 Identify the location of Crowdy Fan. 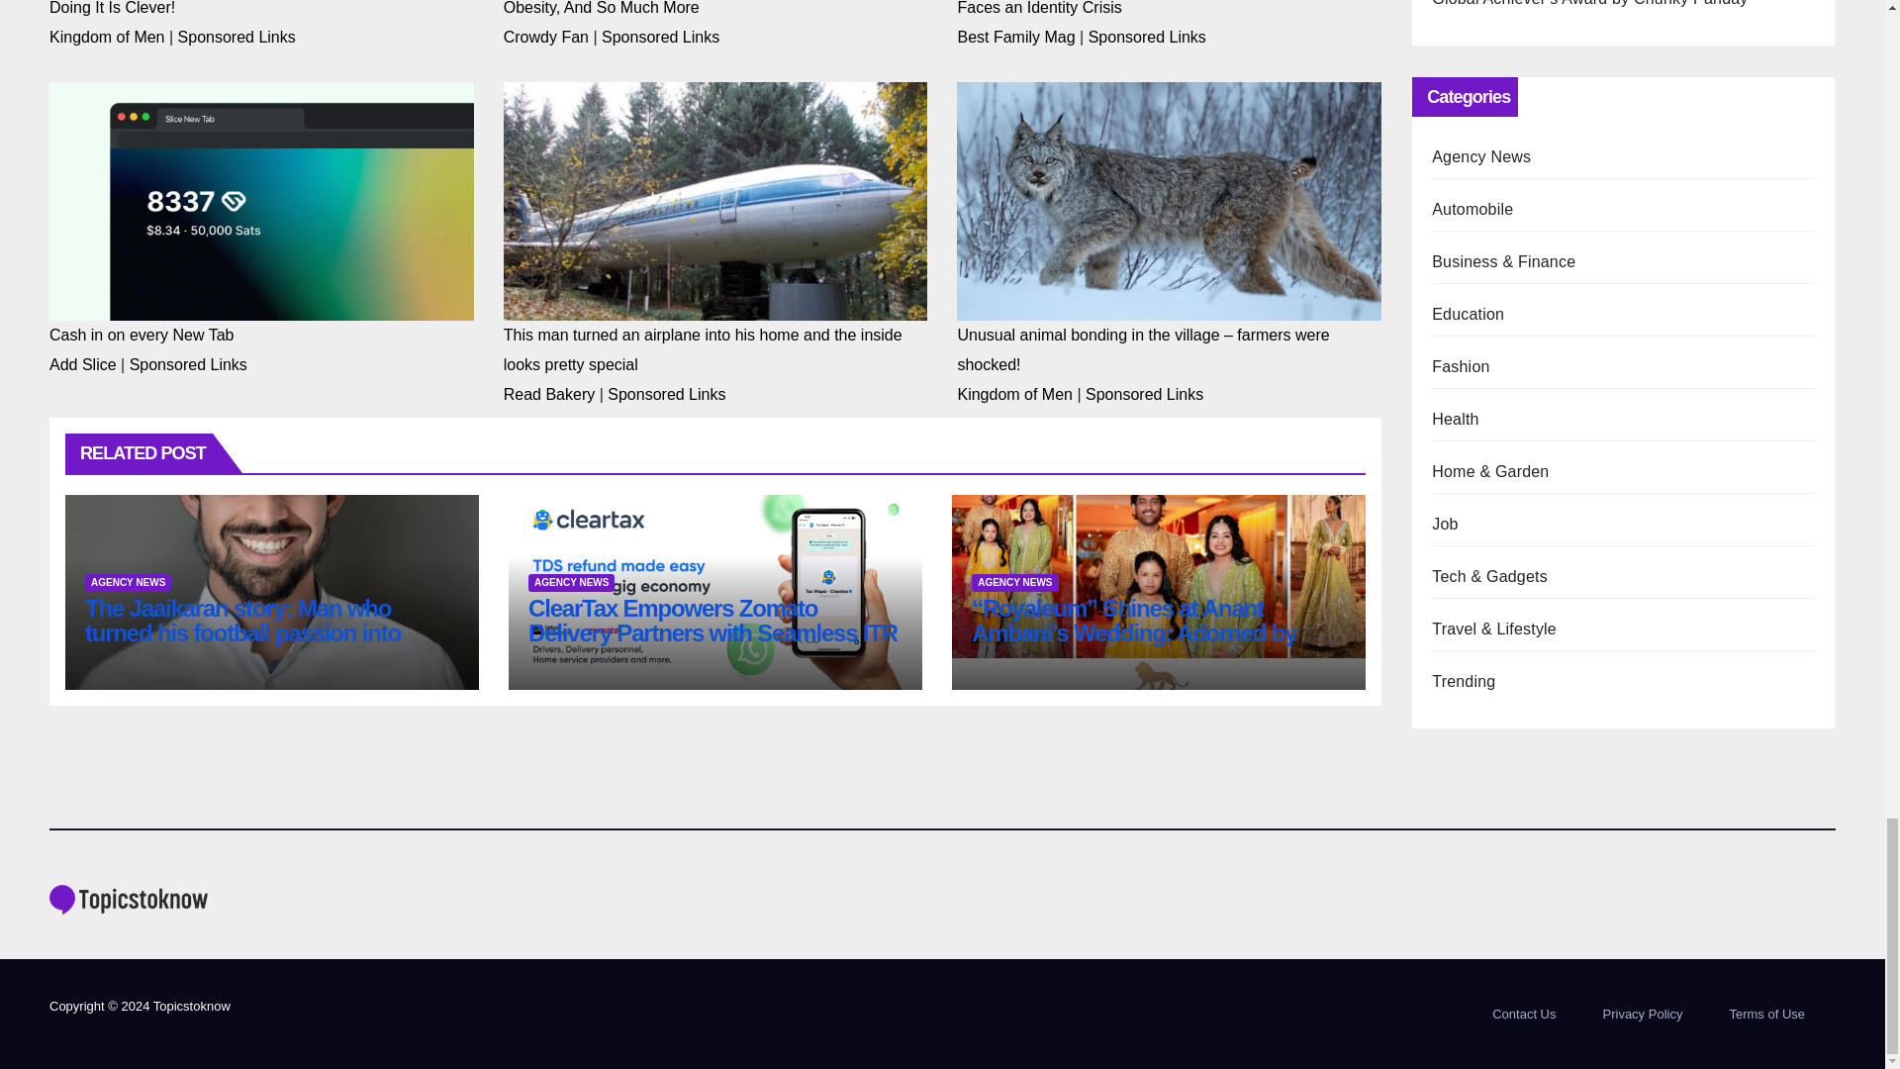
(546, 38).